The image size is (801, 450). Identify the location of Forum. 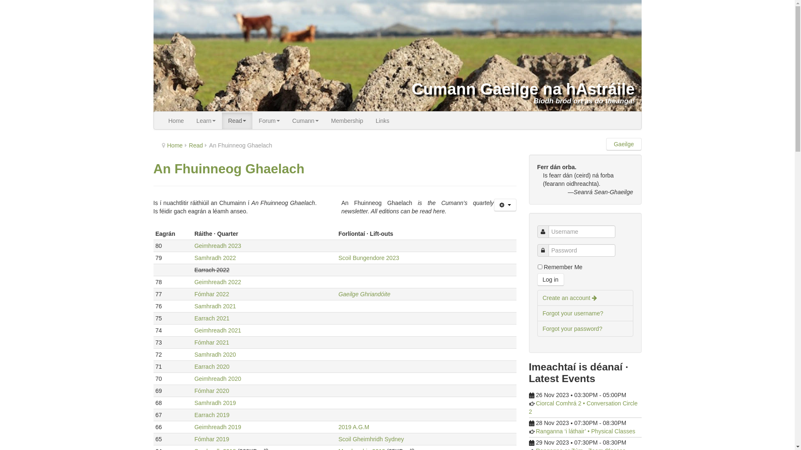
(269, 121).